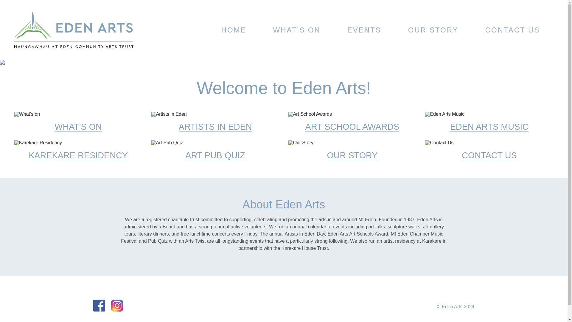 Image resolution: width=572 pixels, height=322 pixels. Describe the element at coordinates (78, 150) in the screenshot. I see `KAREKARE RESIDENCY` at that location.